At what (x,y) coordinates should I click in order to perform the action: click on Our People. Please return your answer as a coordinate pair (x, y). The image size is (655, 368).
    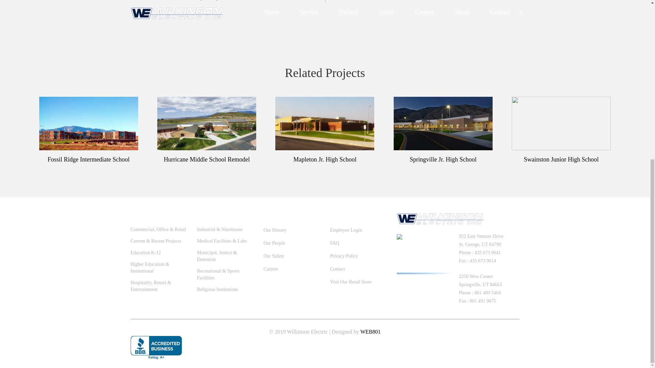
    Looking at the image, I should click on (274, 243).